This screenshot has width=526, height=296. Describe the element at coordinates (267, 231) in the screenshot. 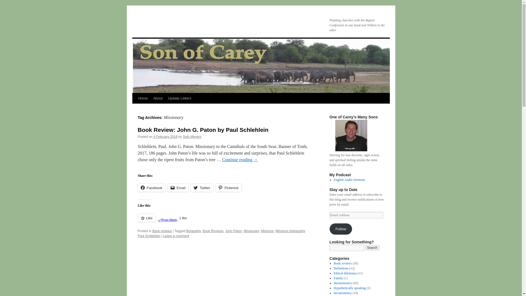

I see `Missions` at that location.